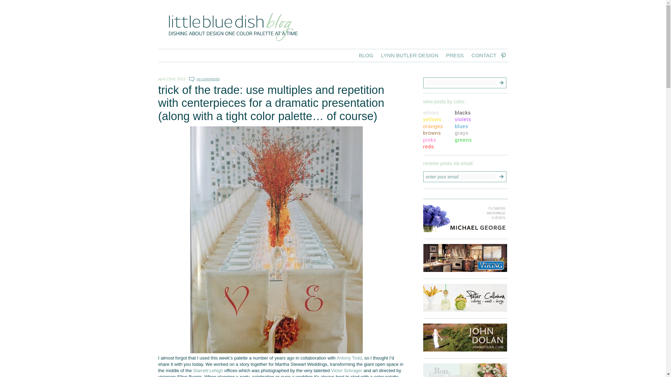 Image resolution: width=671 pixels, height=377 pixels. I want to click on LYNN BUTLER DESIGN, so click(410, 54).